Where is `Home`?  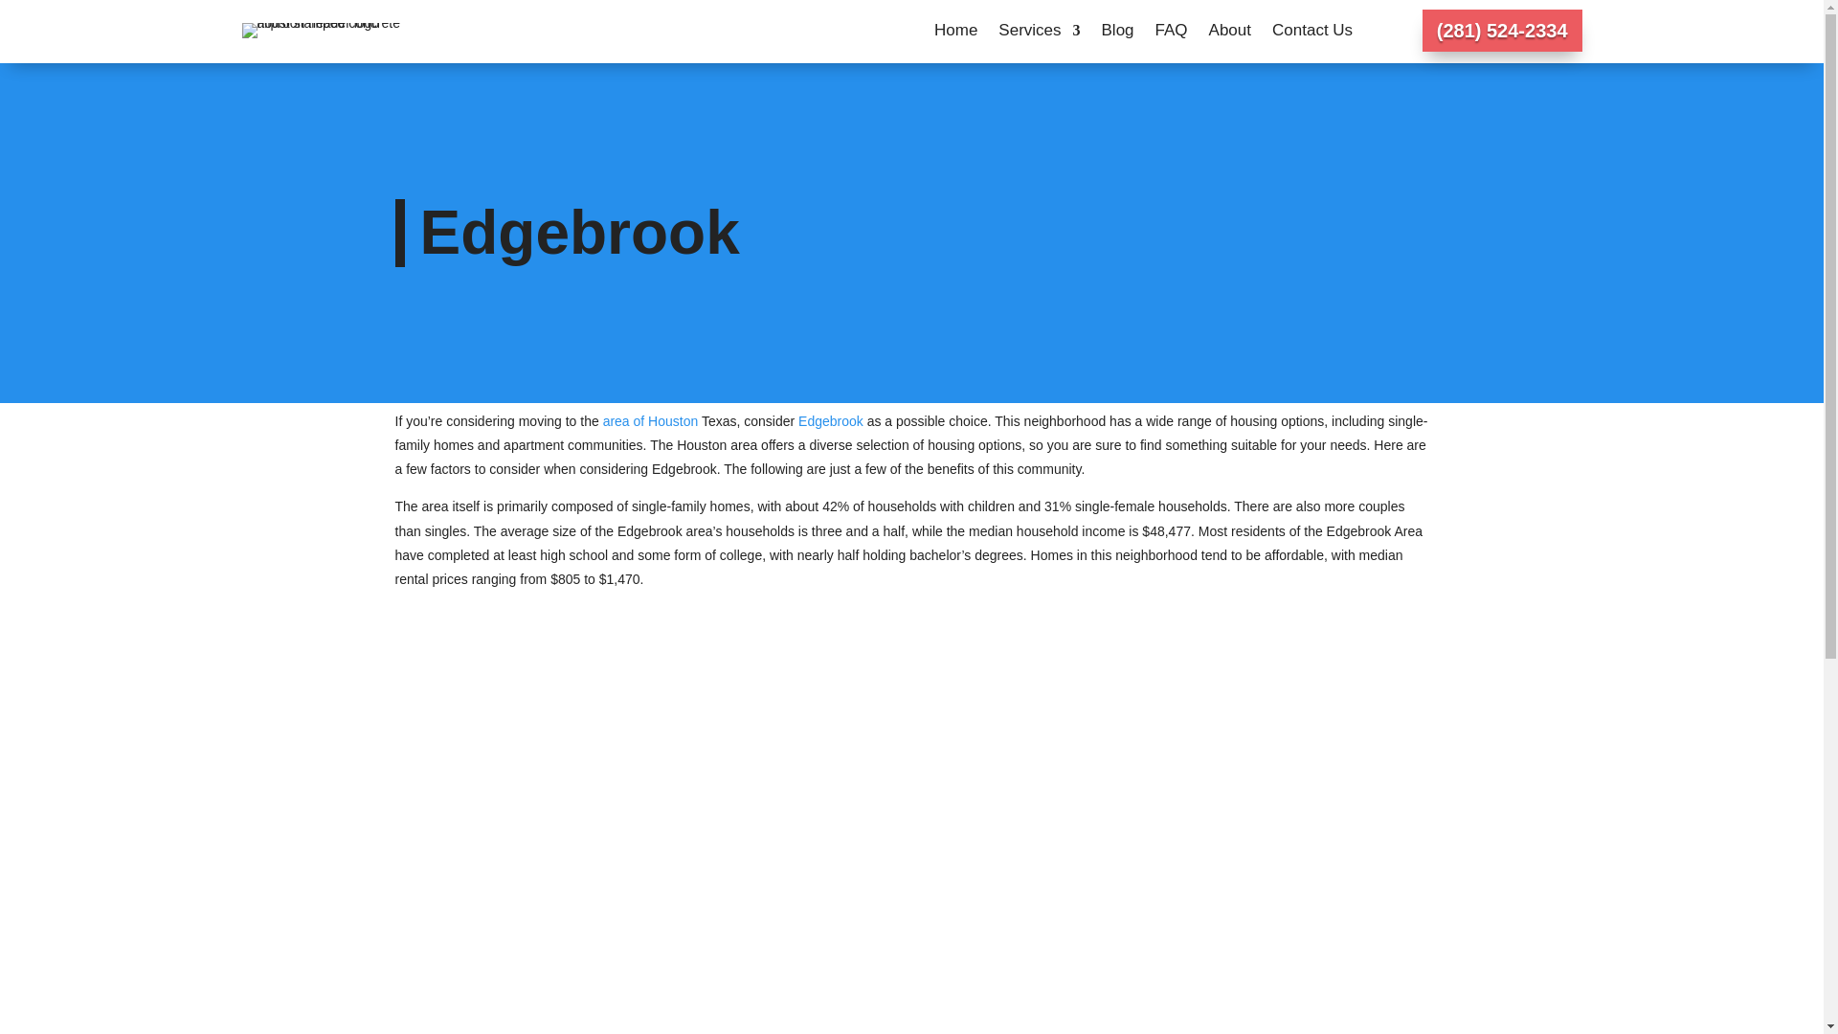
Home is located at coordinates (955, 34).